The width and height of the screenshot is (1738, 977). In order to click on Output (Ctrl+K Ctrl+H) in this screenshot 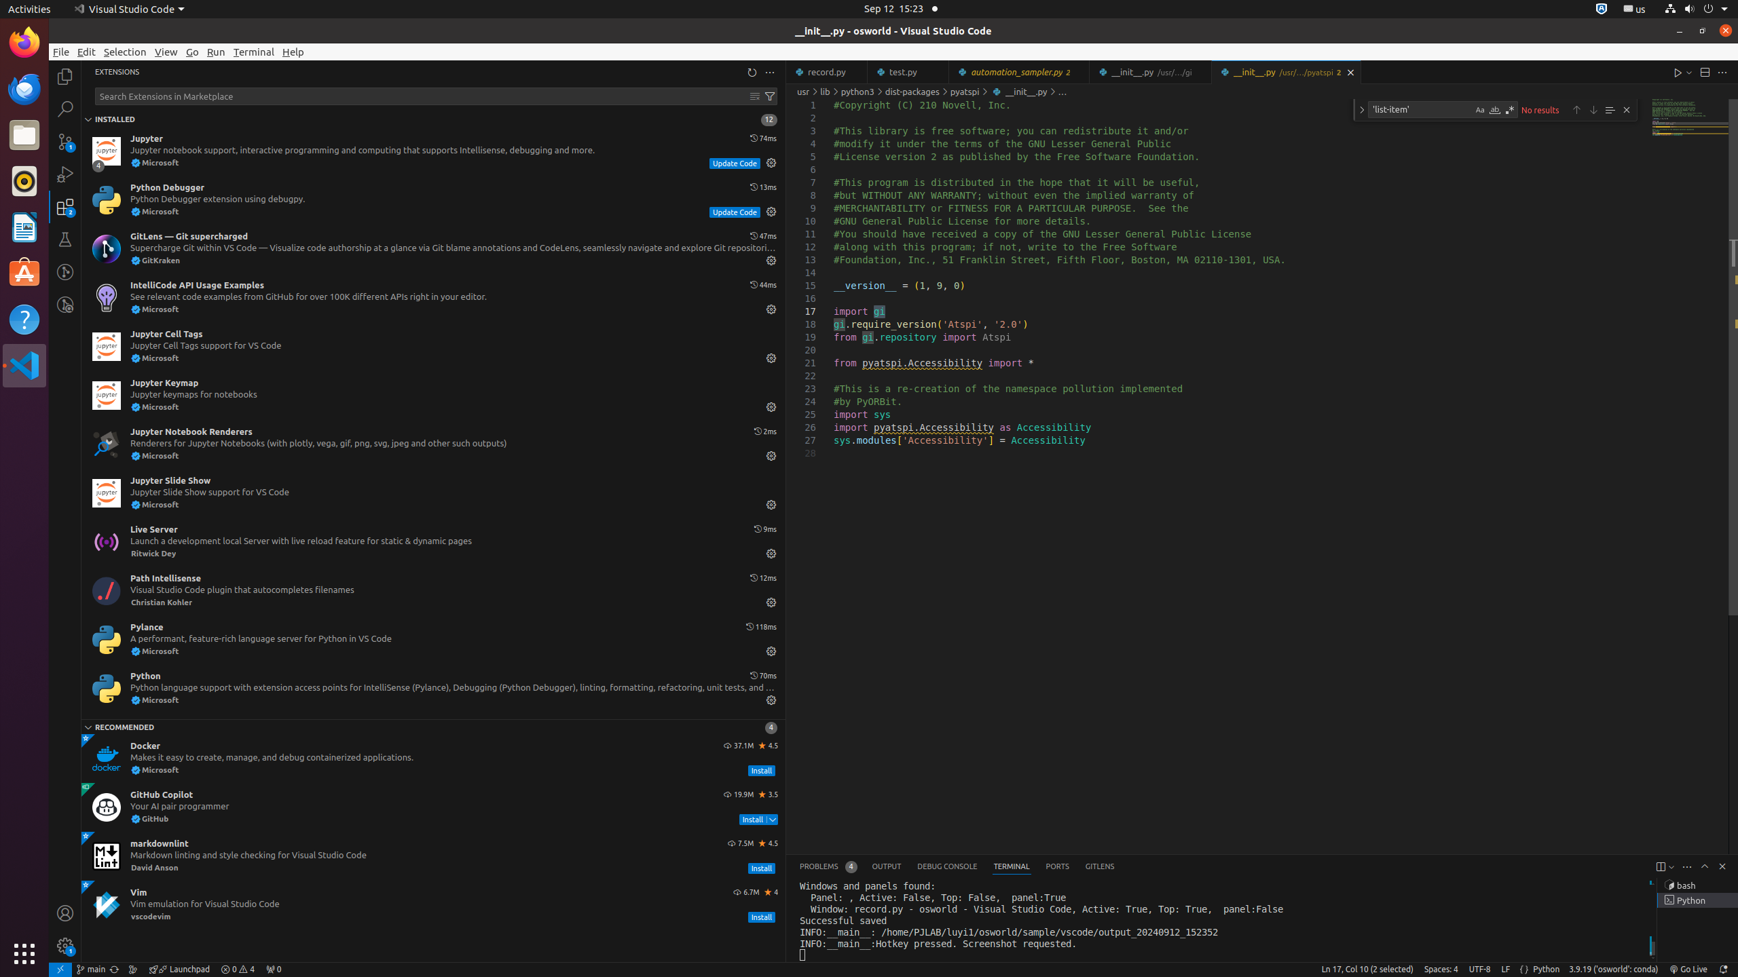, I will do `click(887, 867)`.